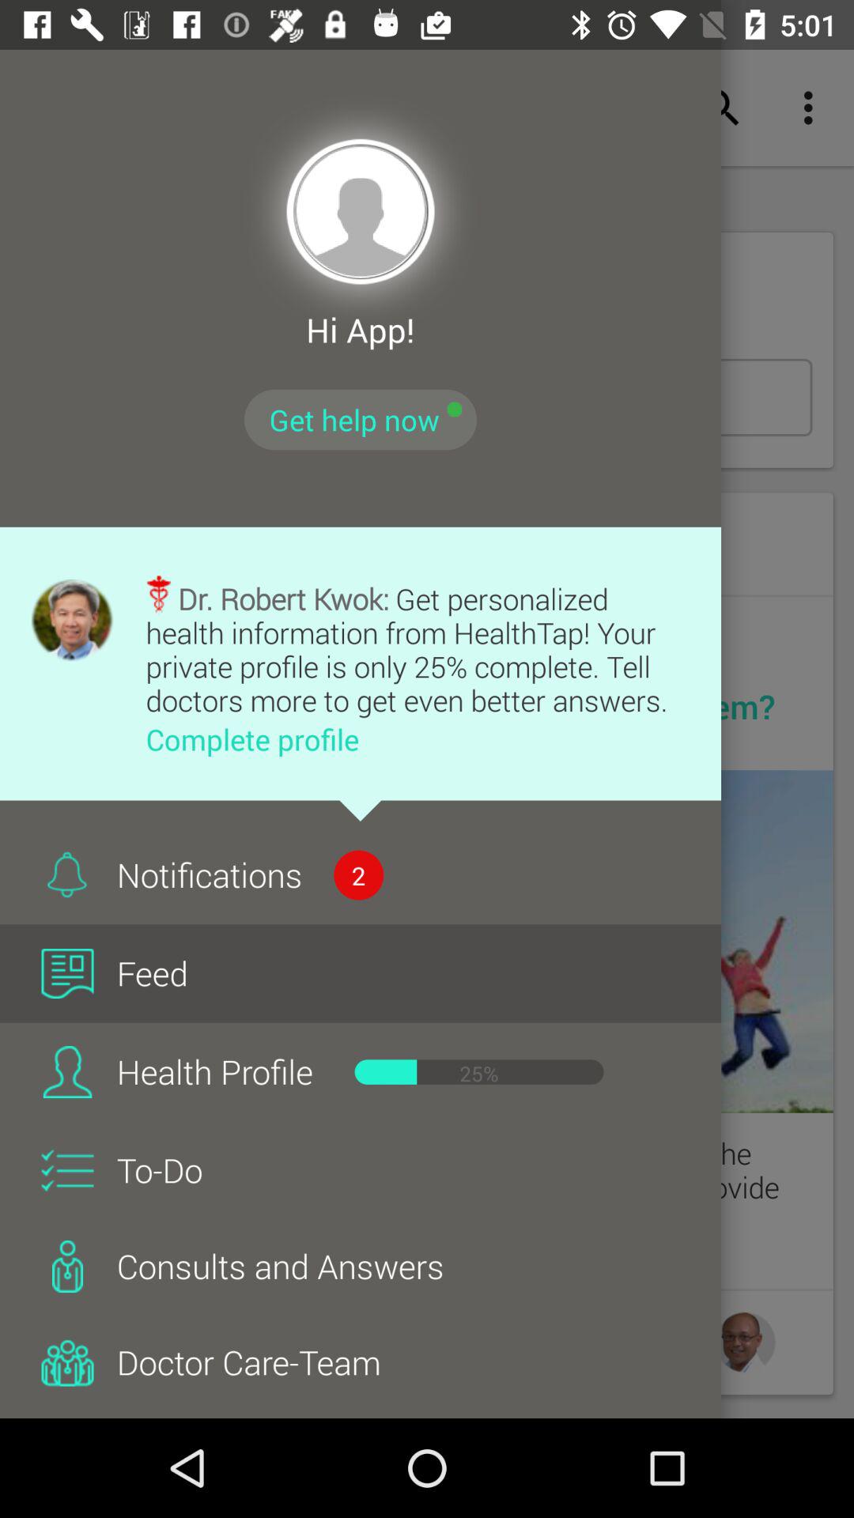 The image size is (854, 1518). What do you see at coordinates (67, 1071) in the screenshot?
I see `go to the feeds option select below health profile icon` at bounding box center [67, 1071].